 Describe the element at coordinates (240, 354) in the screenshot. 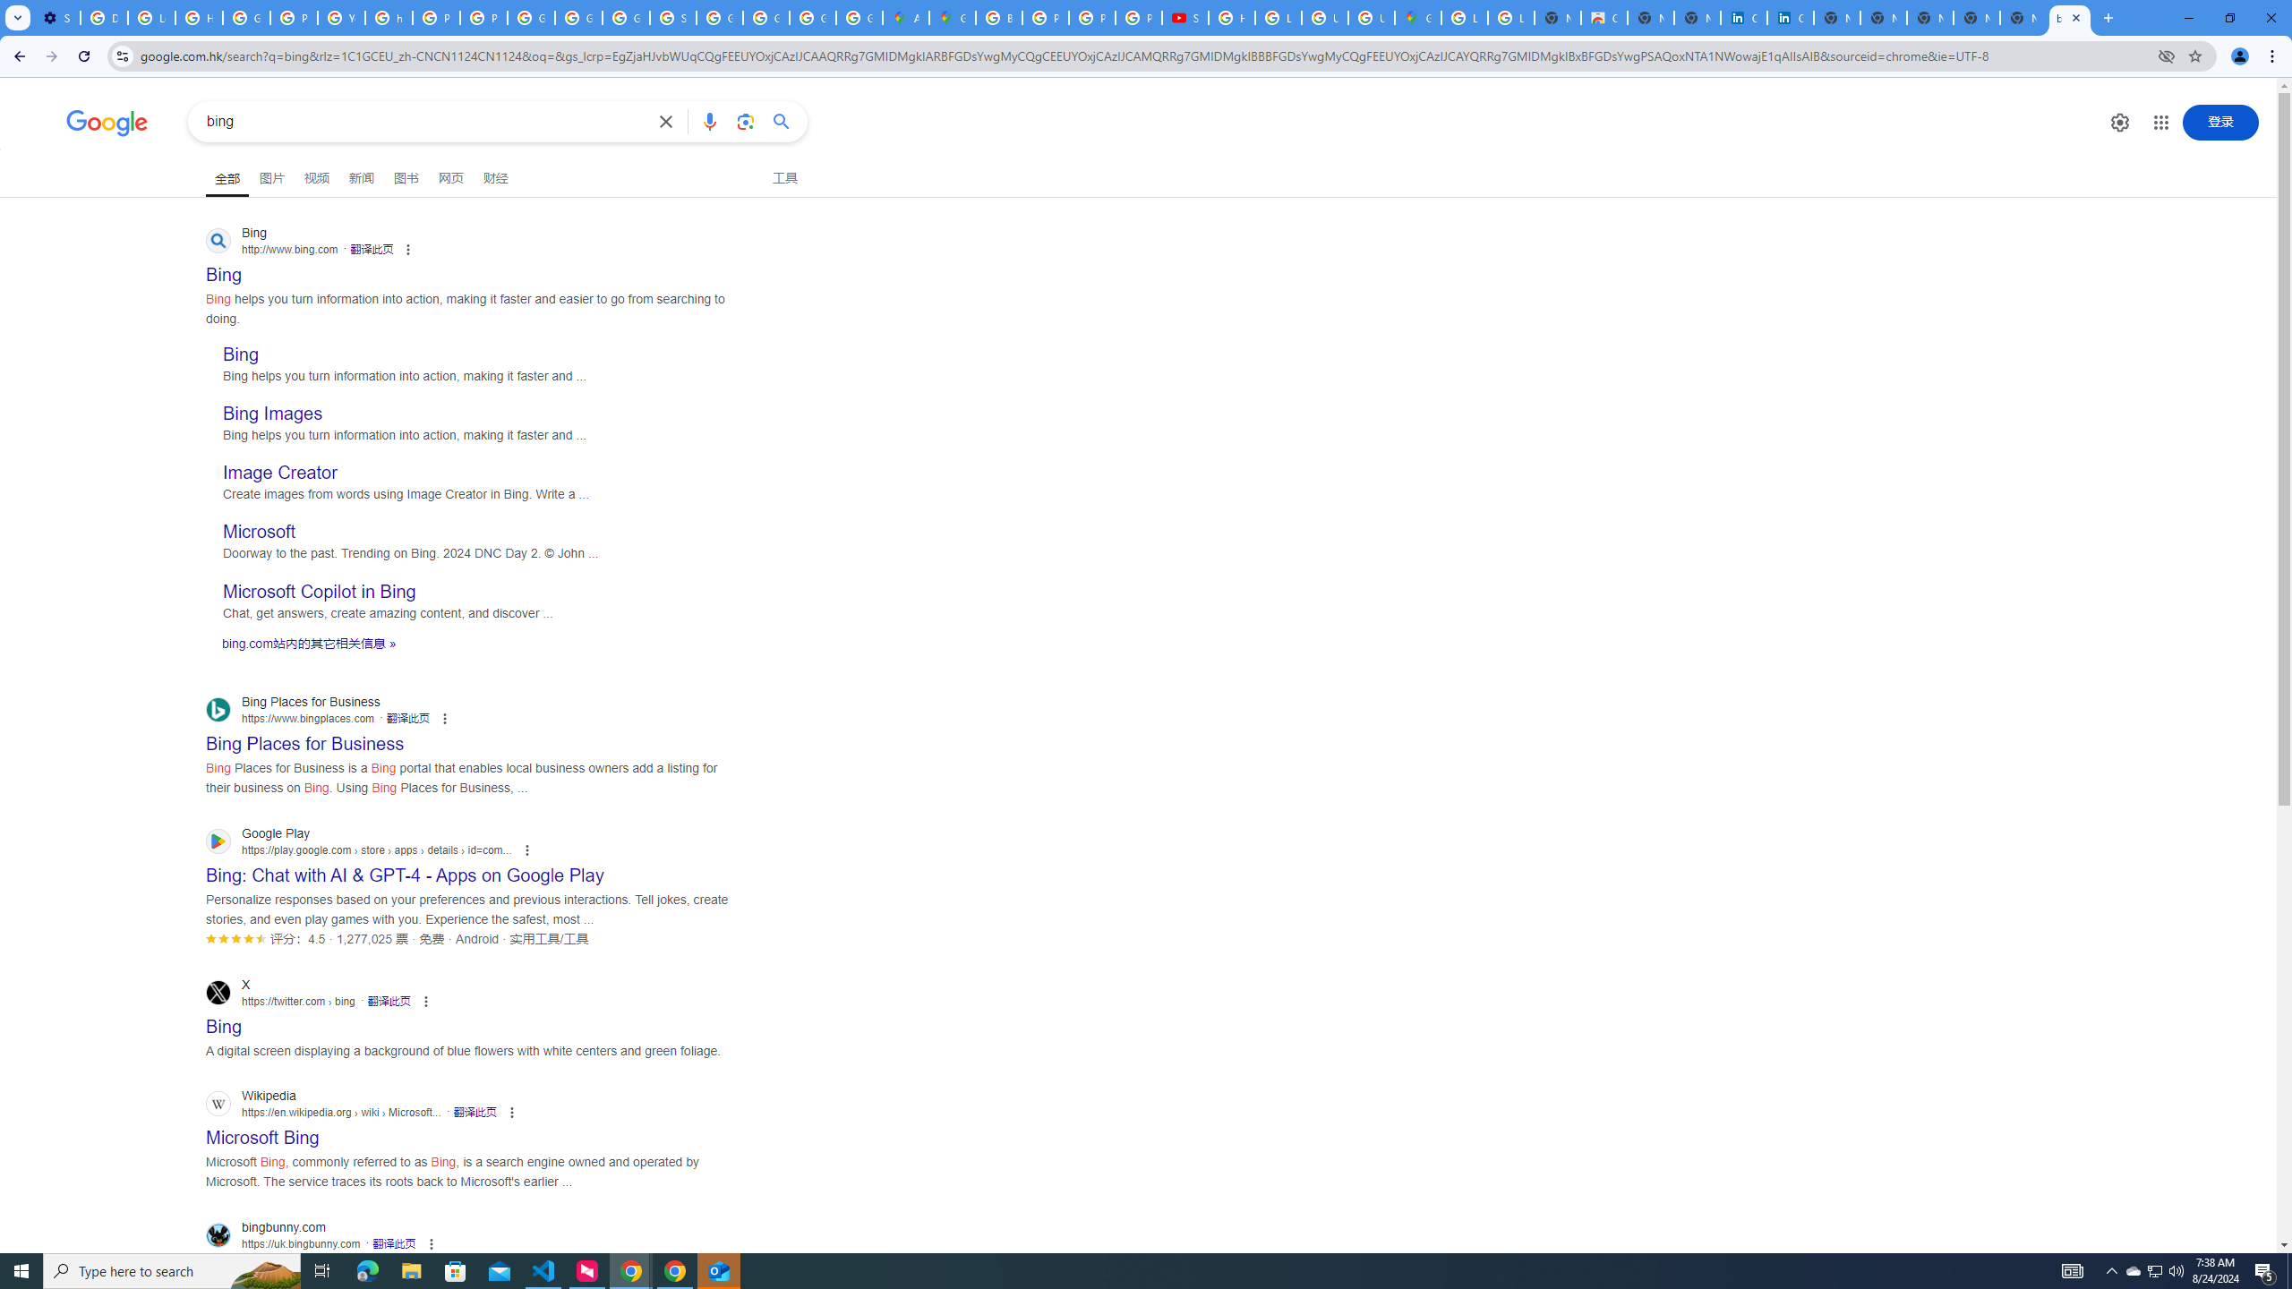

I see `Bing` at that location.